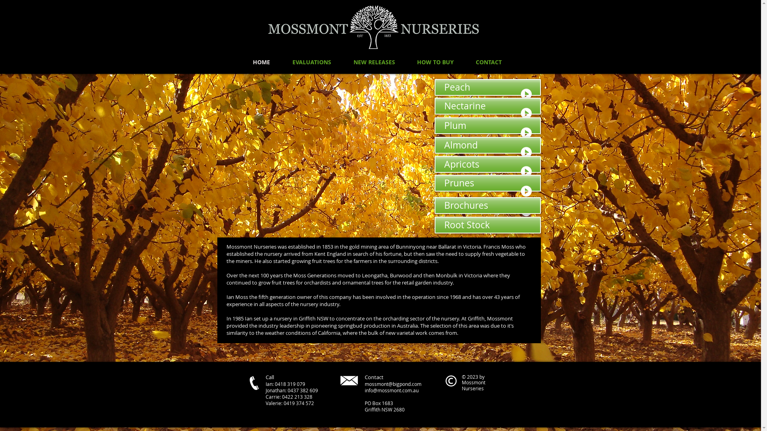 The image size is (767, 431). What do you see at coordinates (488, 164) in the screenshot?
I see `Apricots` at bounding box center [488, 164].